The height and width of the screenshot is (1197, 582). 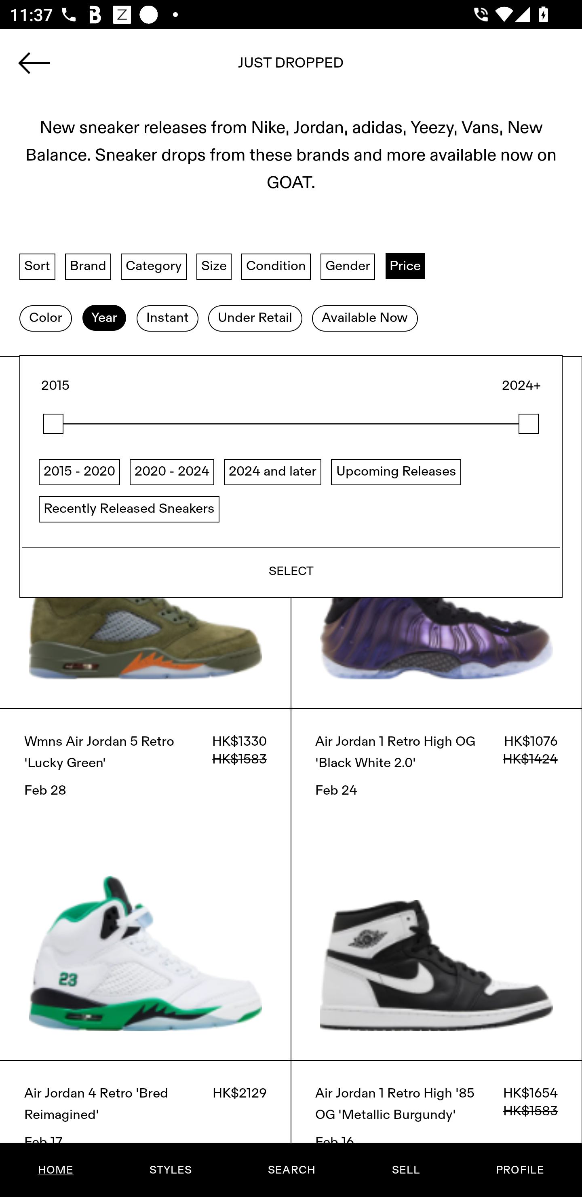 What do you see at coordinates (88, 266) in the screenshot?
I see `Brand` at bounding box center [88, 266].